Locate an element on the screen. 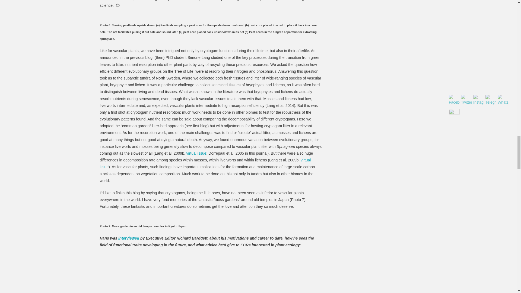 The image size is (521, 293). Facebook is located at coordinates (454, 100).